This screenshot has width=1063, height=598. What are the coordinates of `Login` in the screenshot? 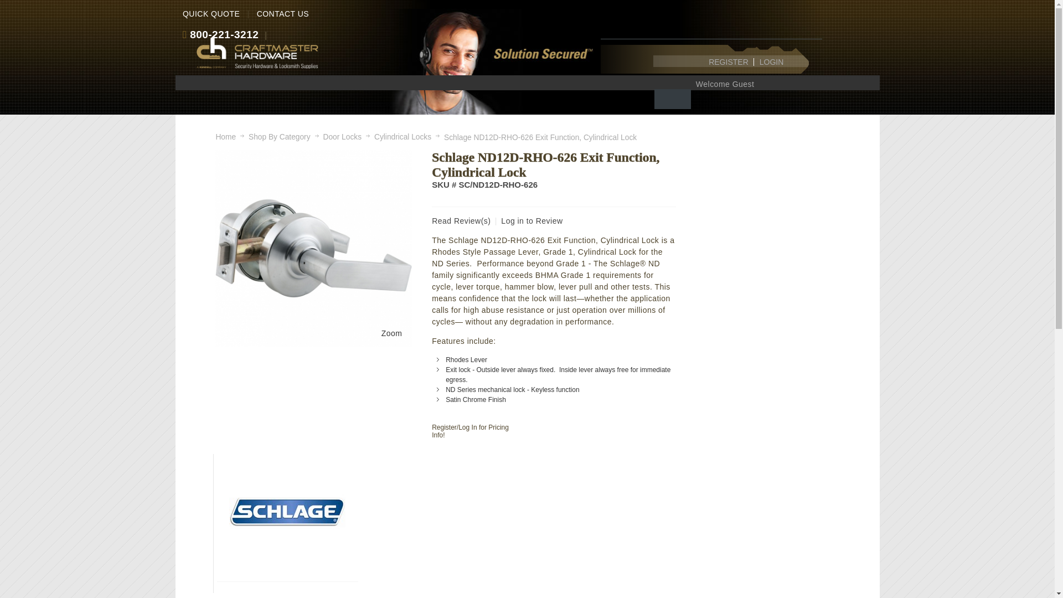 It's located at (772, 61).